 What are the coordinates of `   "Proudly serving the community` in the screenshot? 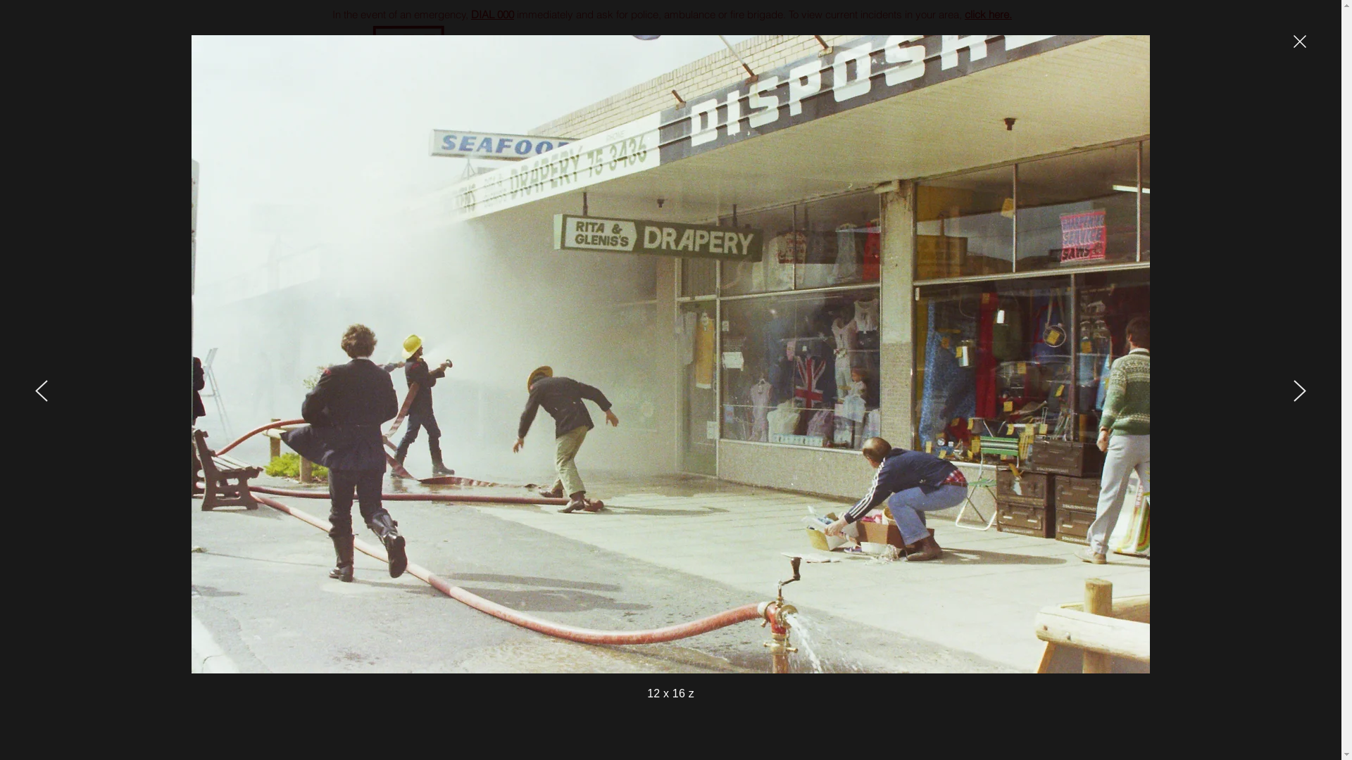 It's located at (669, 74).